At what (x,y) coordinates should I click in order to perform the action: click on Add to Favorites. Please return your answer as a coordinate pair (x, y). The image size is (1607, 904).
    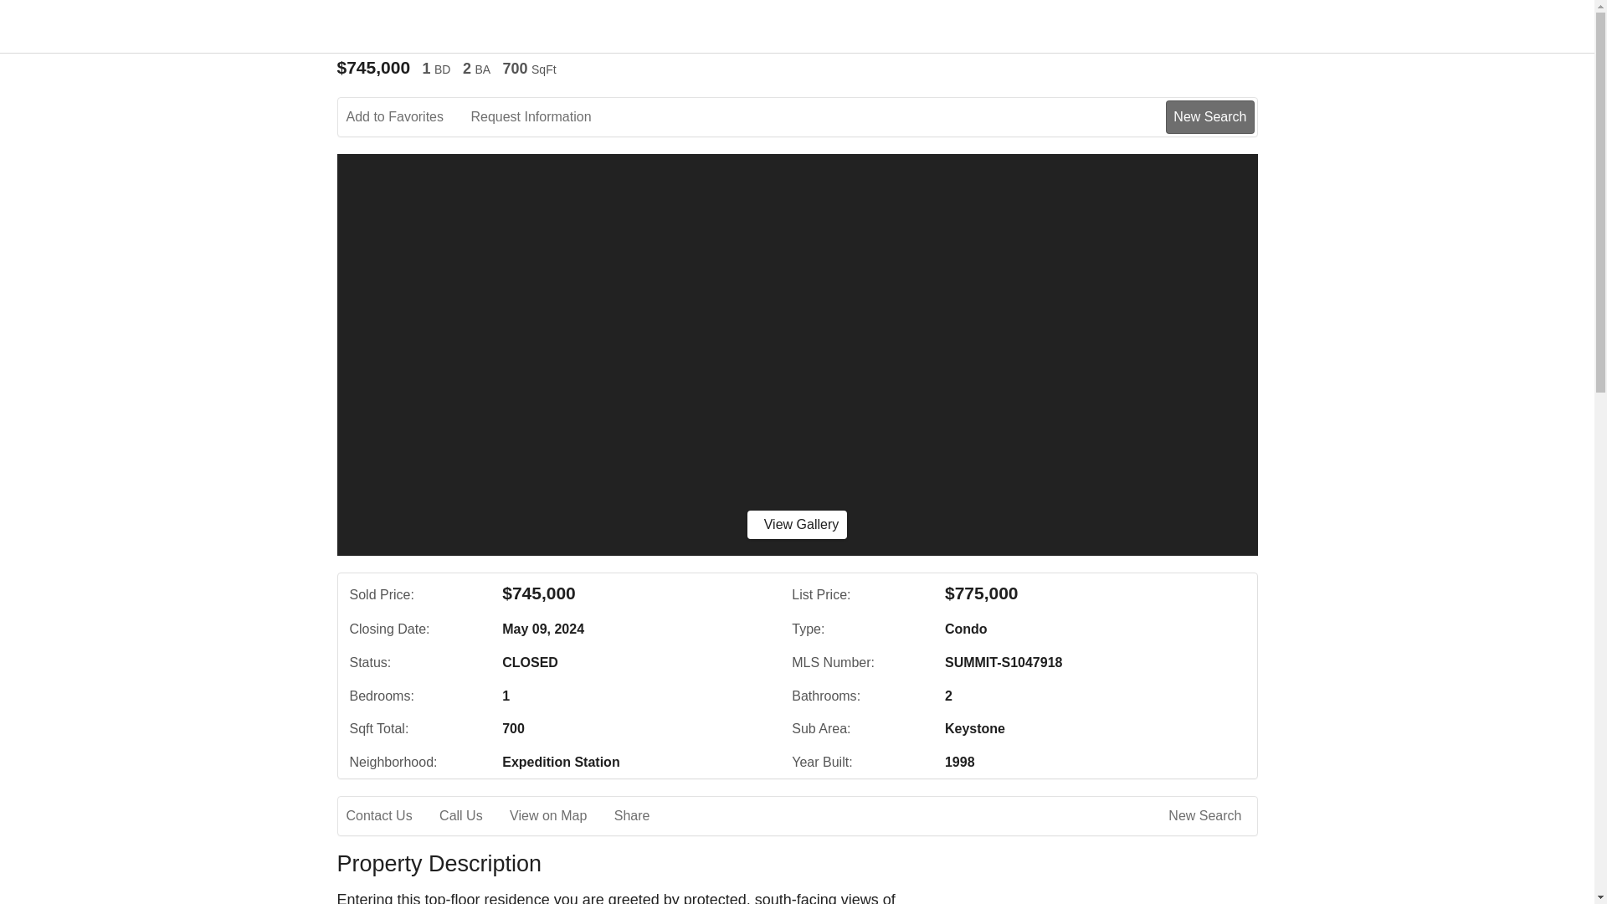
    Looking at the image, I should click on (407, 117).